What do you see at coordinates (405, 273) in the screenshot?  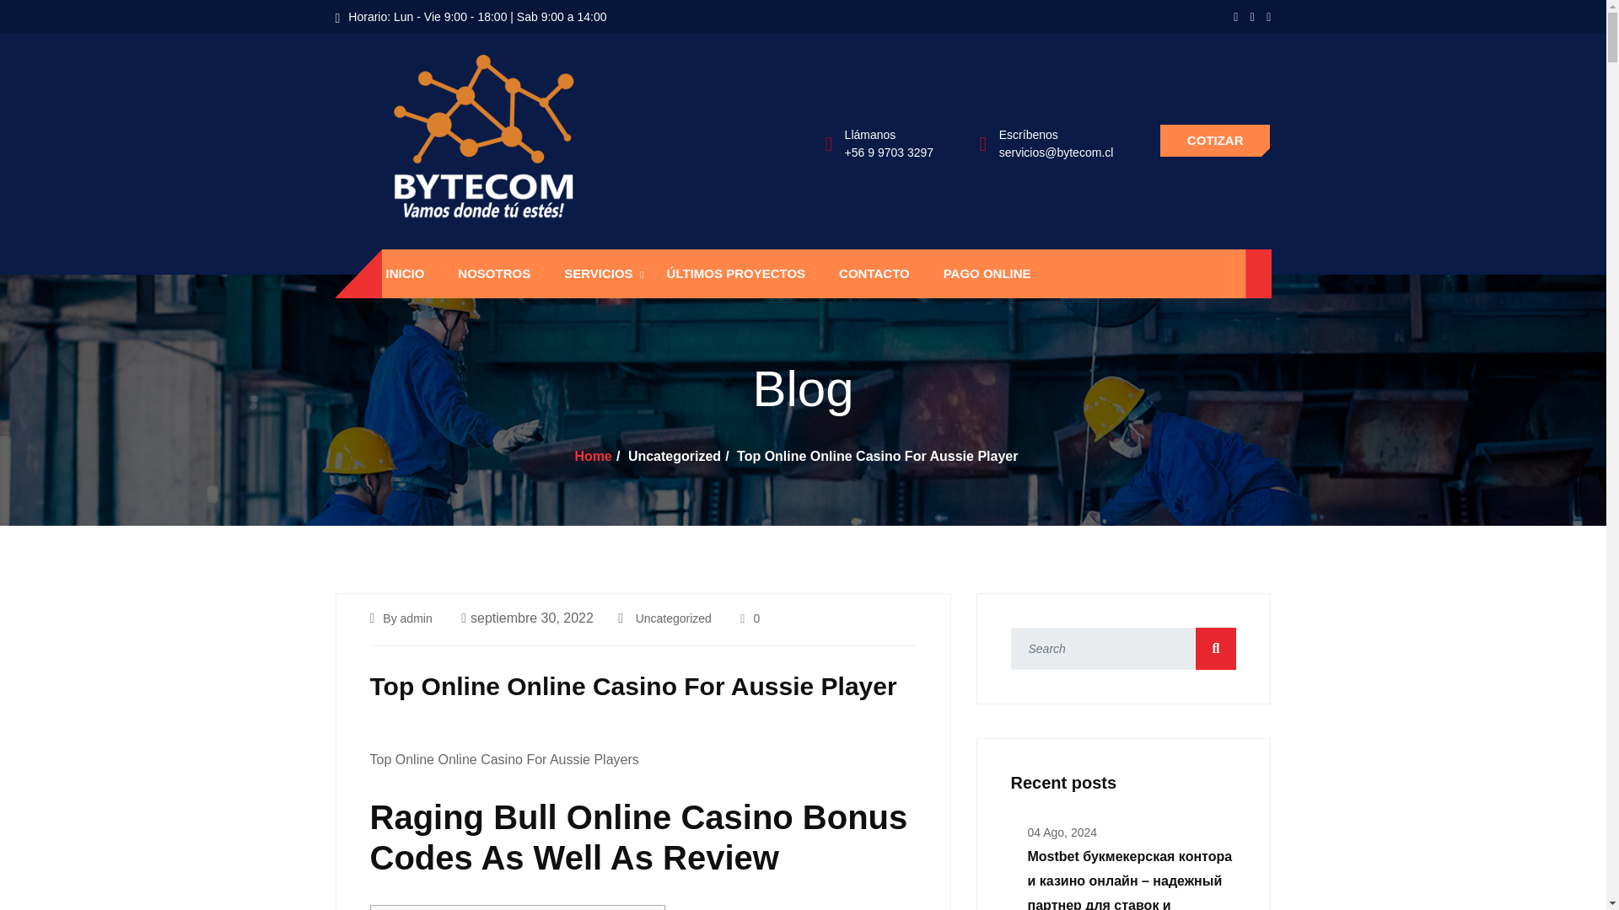 I see `INICIO` at bounding box center [405, 273].